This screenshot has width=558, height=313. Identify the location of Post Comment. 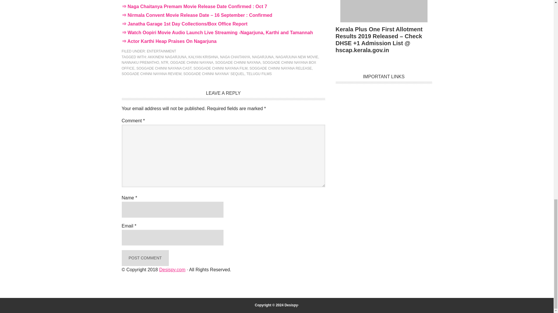
(145, 258).